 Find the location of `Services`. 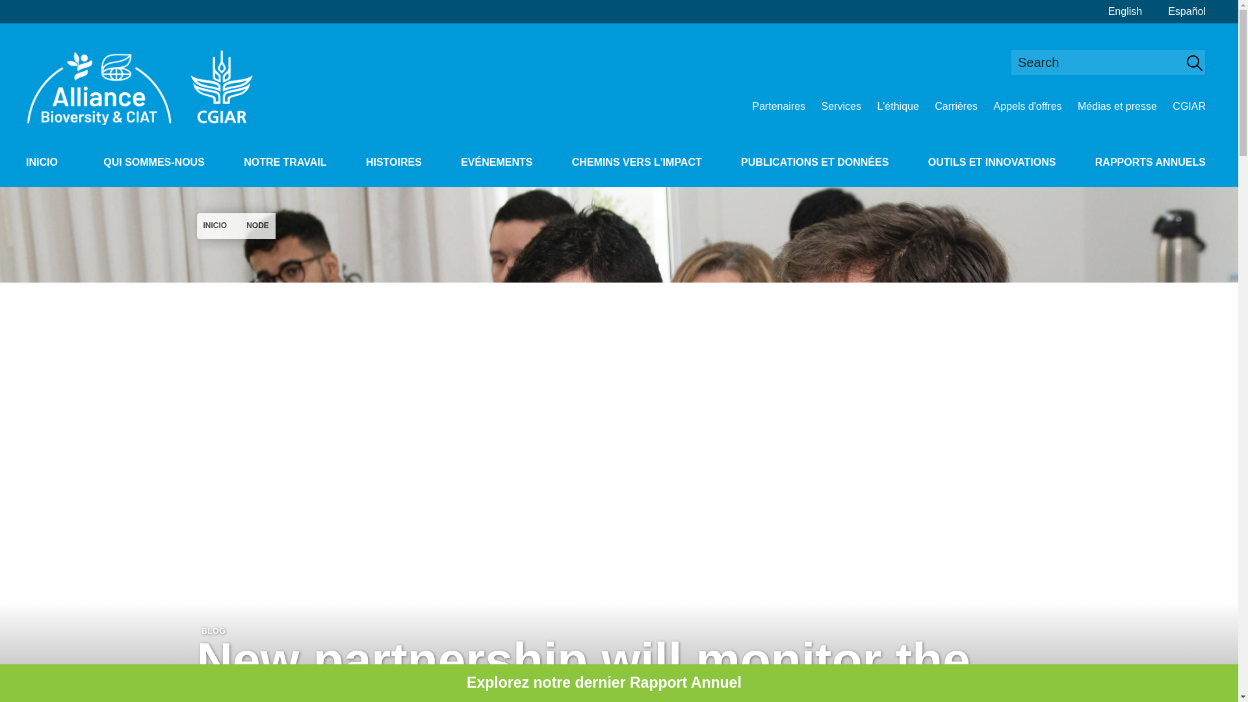

Services is located at coordinates (841, 106).